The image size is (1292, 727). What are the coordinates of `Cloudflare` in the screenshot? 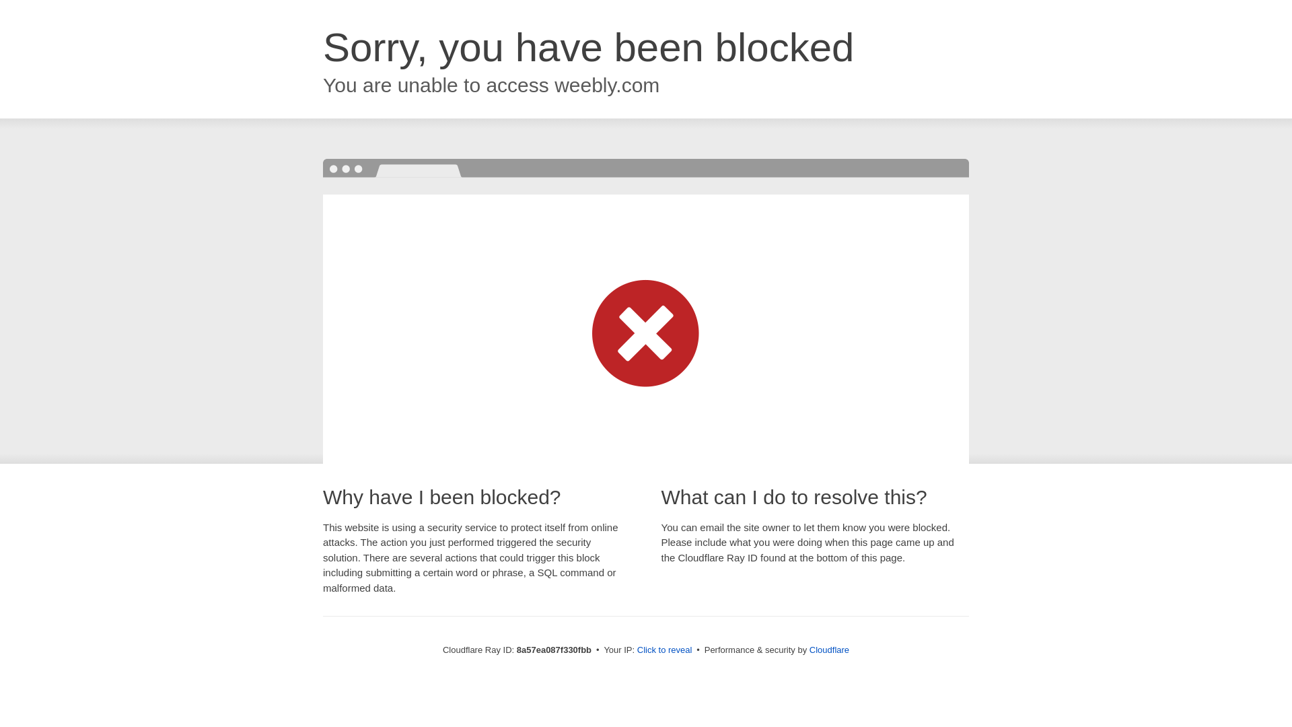 It's located at (829, 650).